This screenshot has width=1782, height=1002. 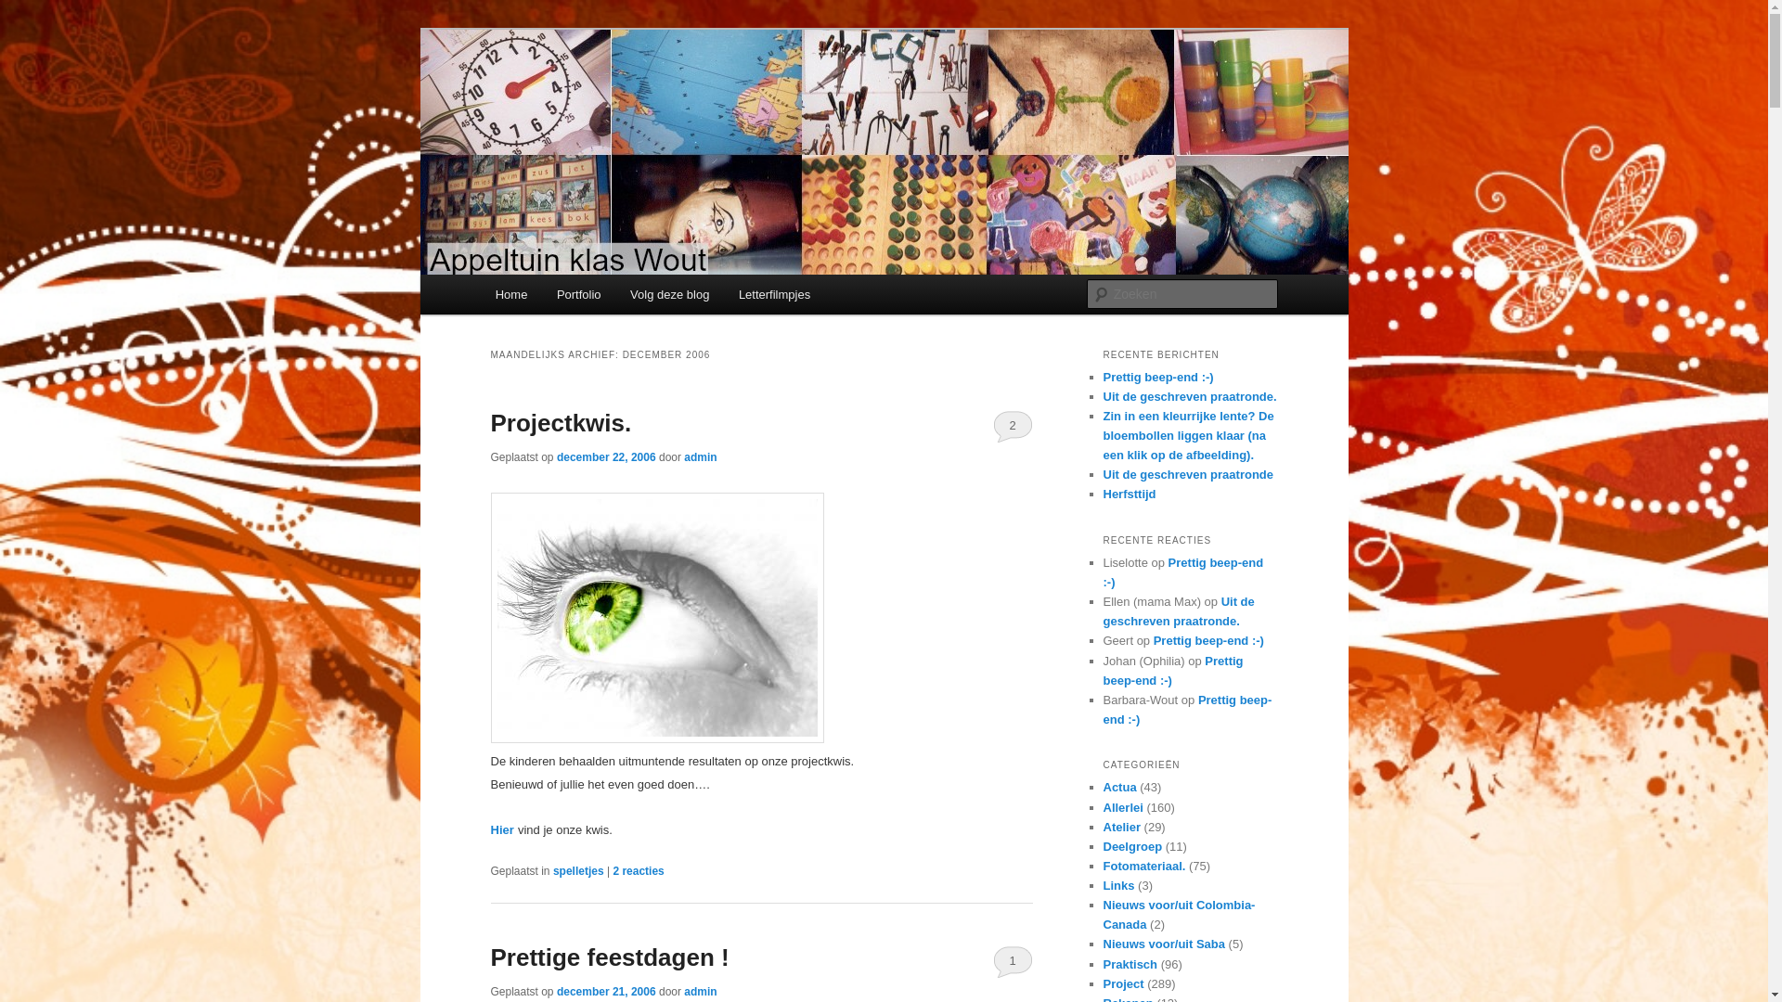 What do you see at coordinates (1014, 426) in the screenshot?
I see `2` at bounding box center [1014, 426].